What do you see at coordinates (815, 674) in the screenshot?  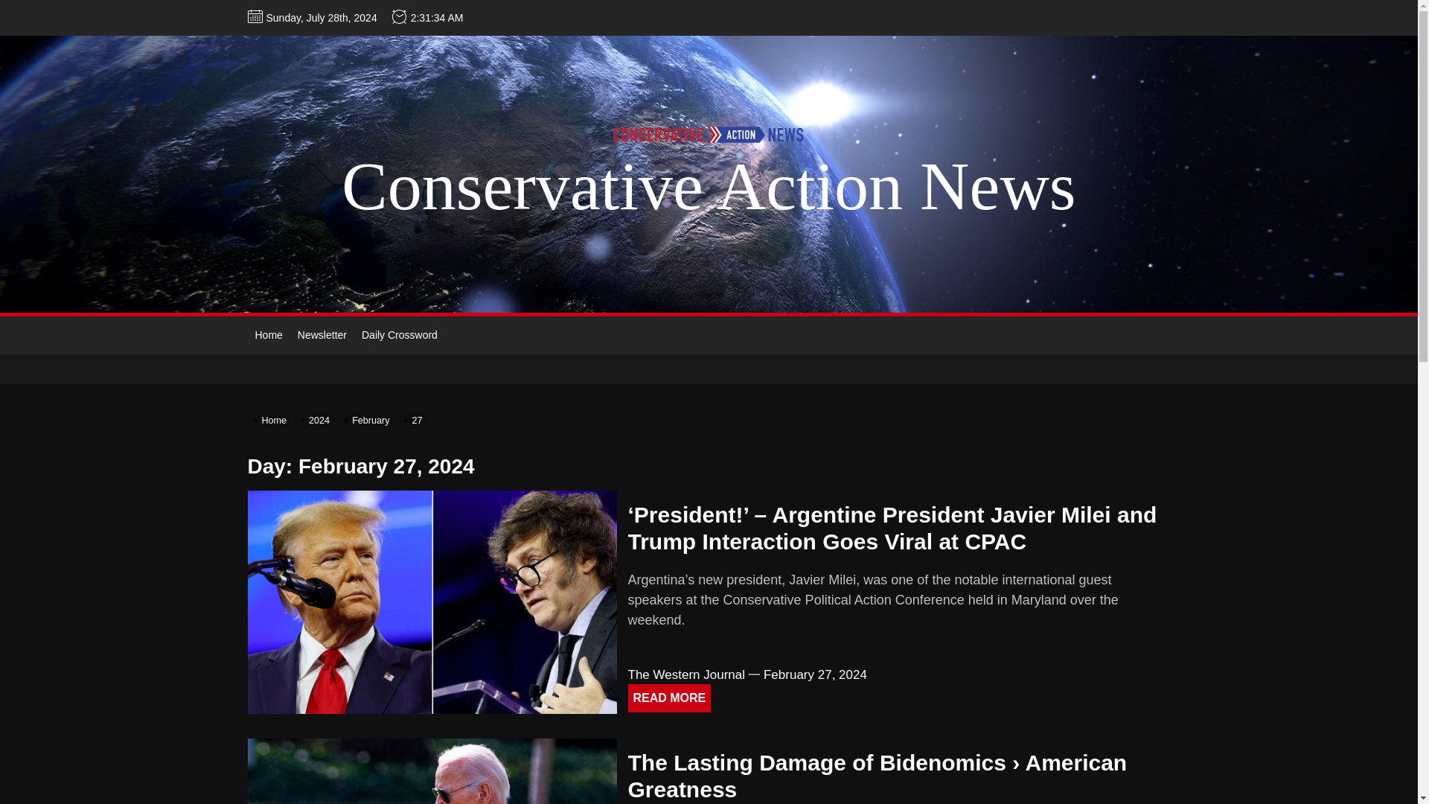 I see `February 27, 2024` at bounding box center [815, 674].